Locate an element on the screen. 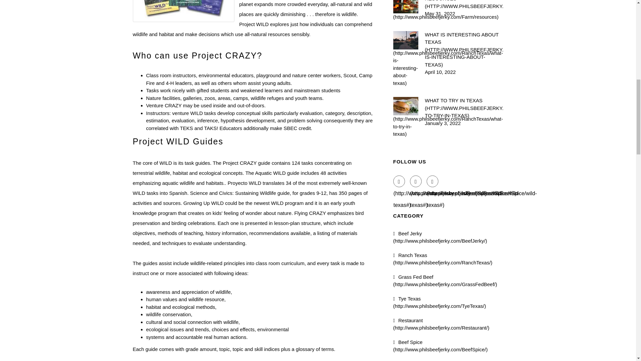 The width and height of the screenshot is (641, 361). View all posts filed under Beef Jerky is located at coordinates (440, 237).